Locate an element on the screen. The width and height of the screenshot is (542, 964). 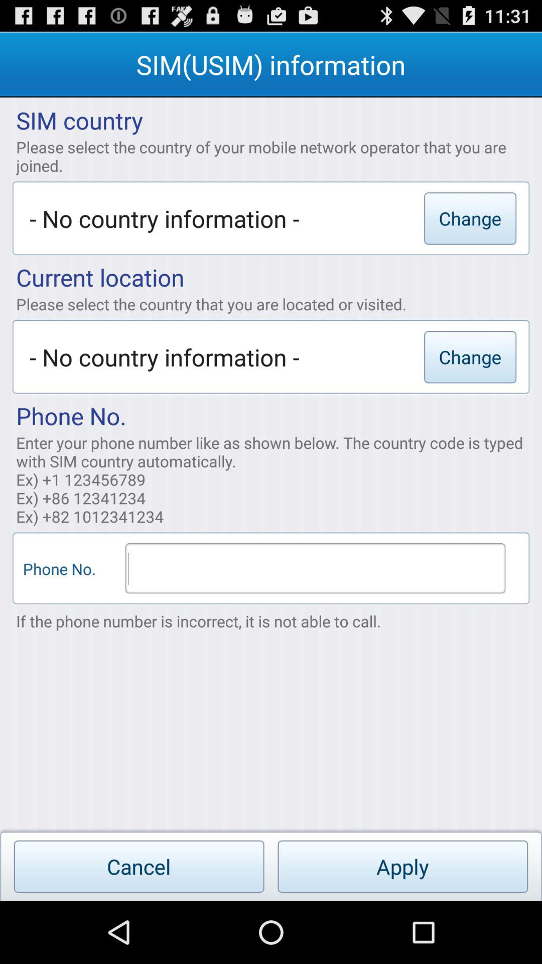
turn off icon at the bottom left corner is located at coordinates (139, 867).